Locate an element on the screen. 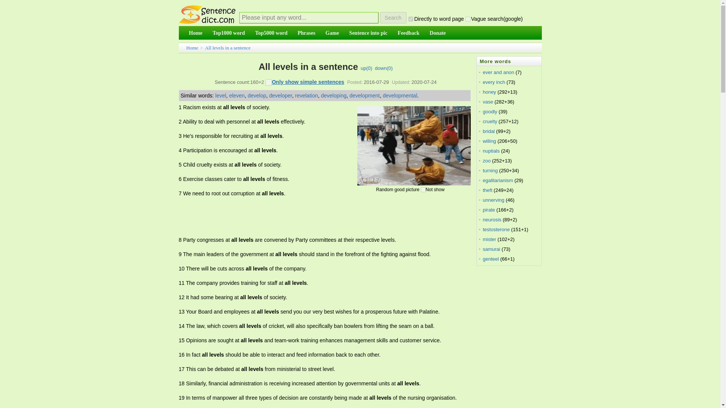  Phrases is located at coordinates (306, 33).